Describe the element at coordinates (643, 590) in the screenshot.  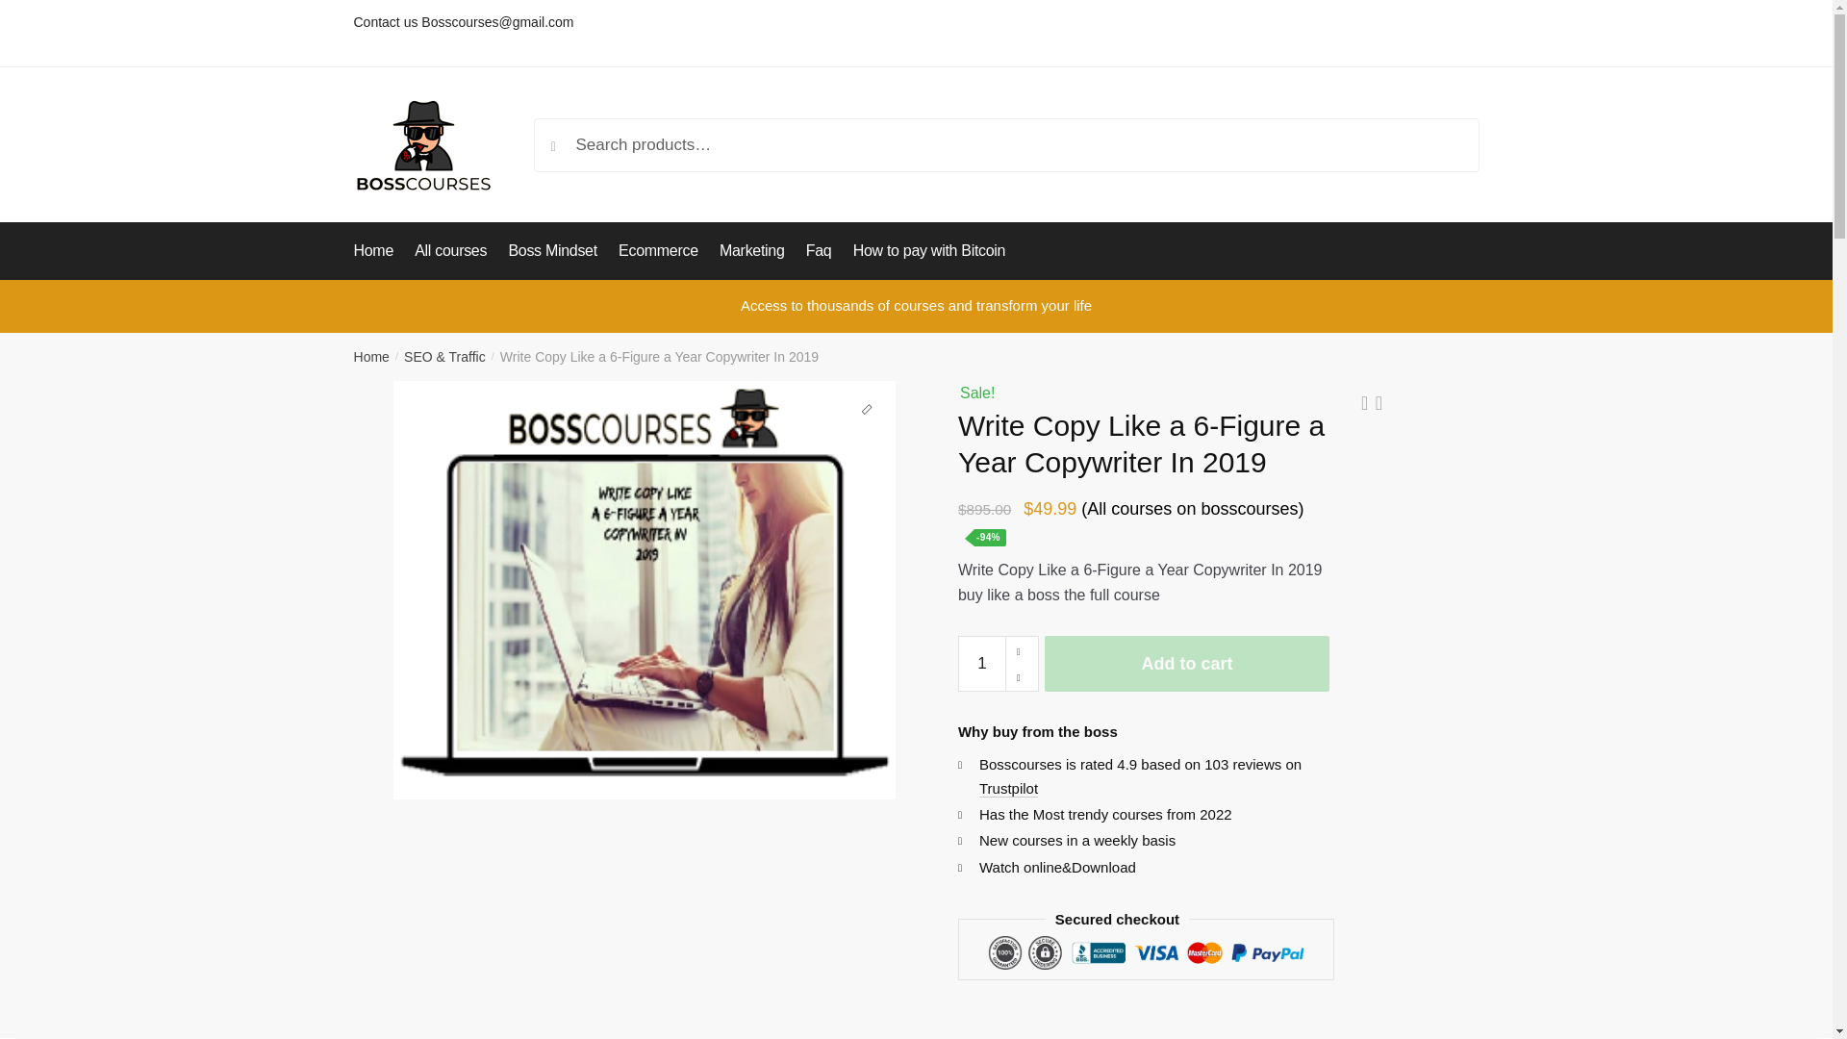
I see `Write Copy Like a 6-Figure a Year Copywriter In 2019 Logo` at that location.